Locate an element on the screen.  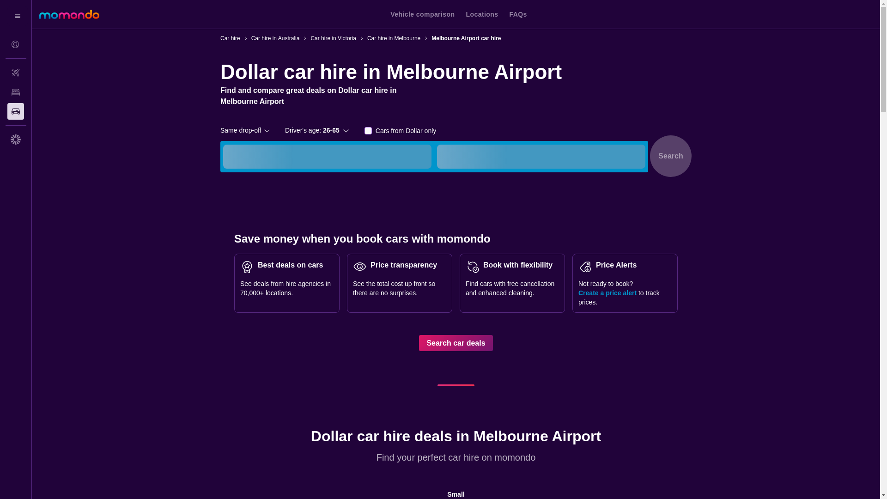
Search car deals is located at coordinates (456, 343).